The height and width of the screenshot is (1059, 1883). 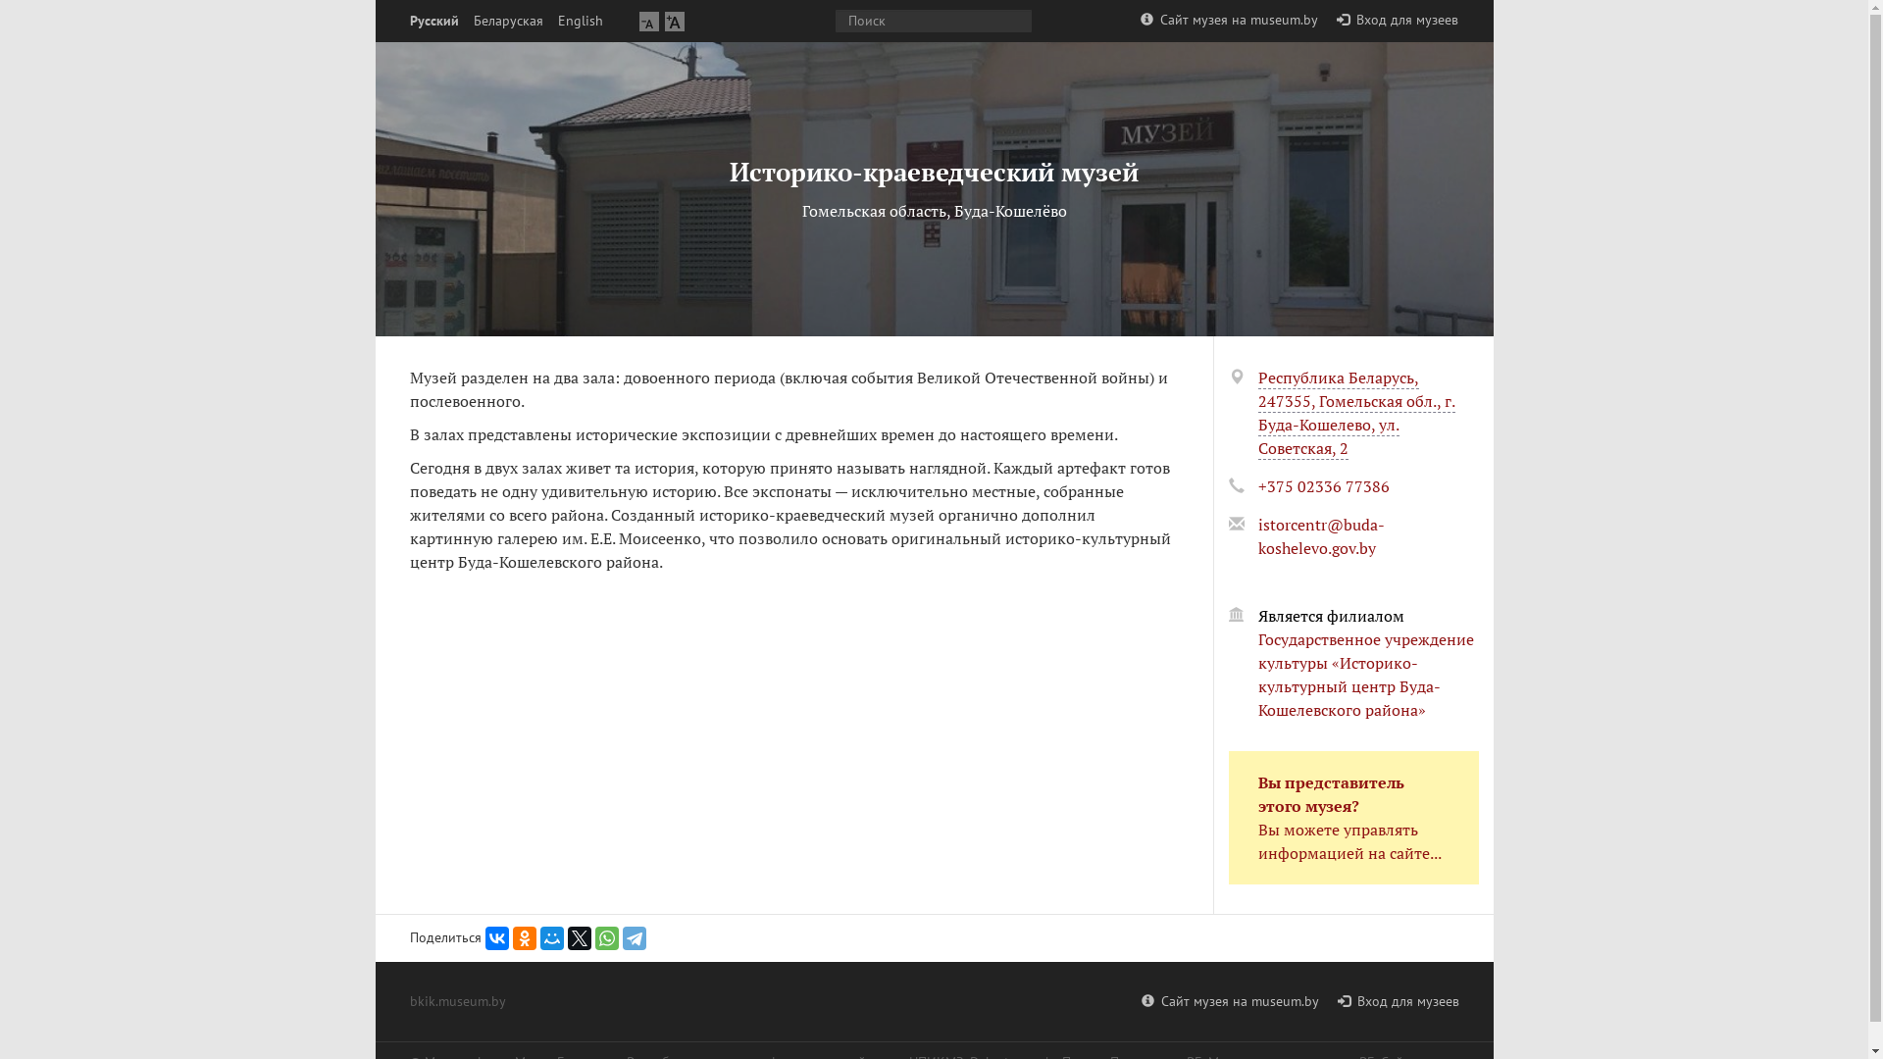 I want to click on A, so click(x=649, y=22).